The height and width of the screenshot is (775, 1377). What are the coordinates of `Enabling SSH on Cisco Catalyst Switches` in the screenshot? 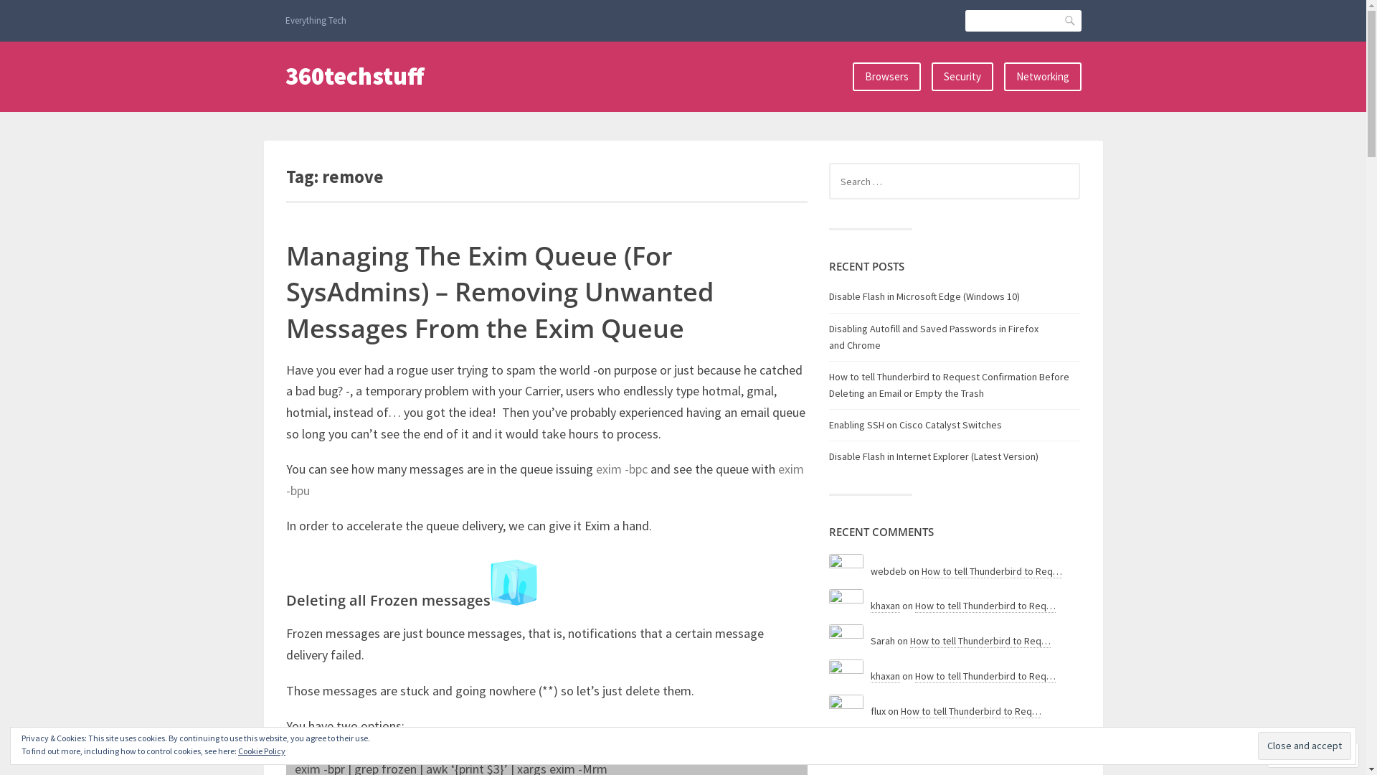 It's located at (915, 425).